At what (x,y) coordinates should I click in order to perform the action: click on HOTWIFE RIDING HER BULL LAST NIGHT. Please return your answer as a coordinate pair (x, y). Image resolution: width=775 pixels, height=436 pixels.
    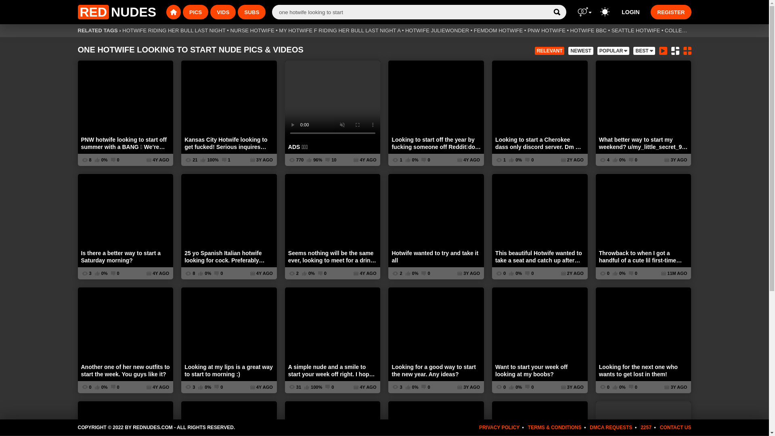
    Looking at the image, I should click on (174, 31).